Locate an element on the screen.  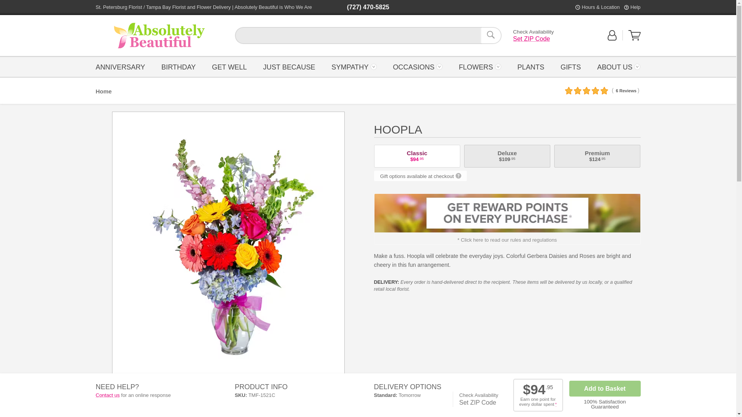
Access Your Account is located at coordinates (612, 35).